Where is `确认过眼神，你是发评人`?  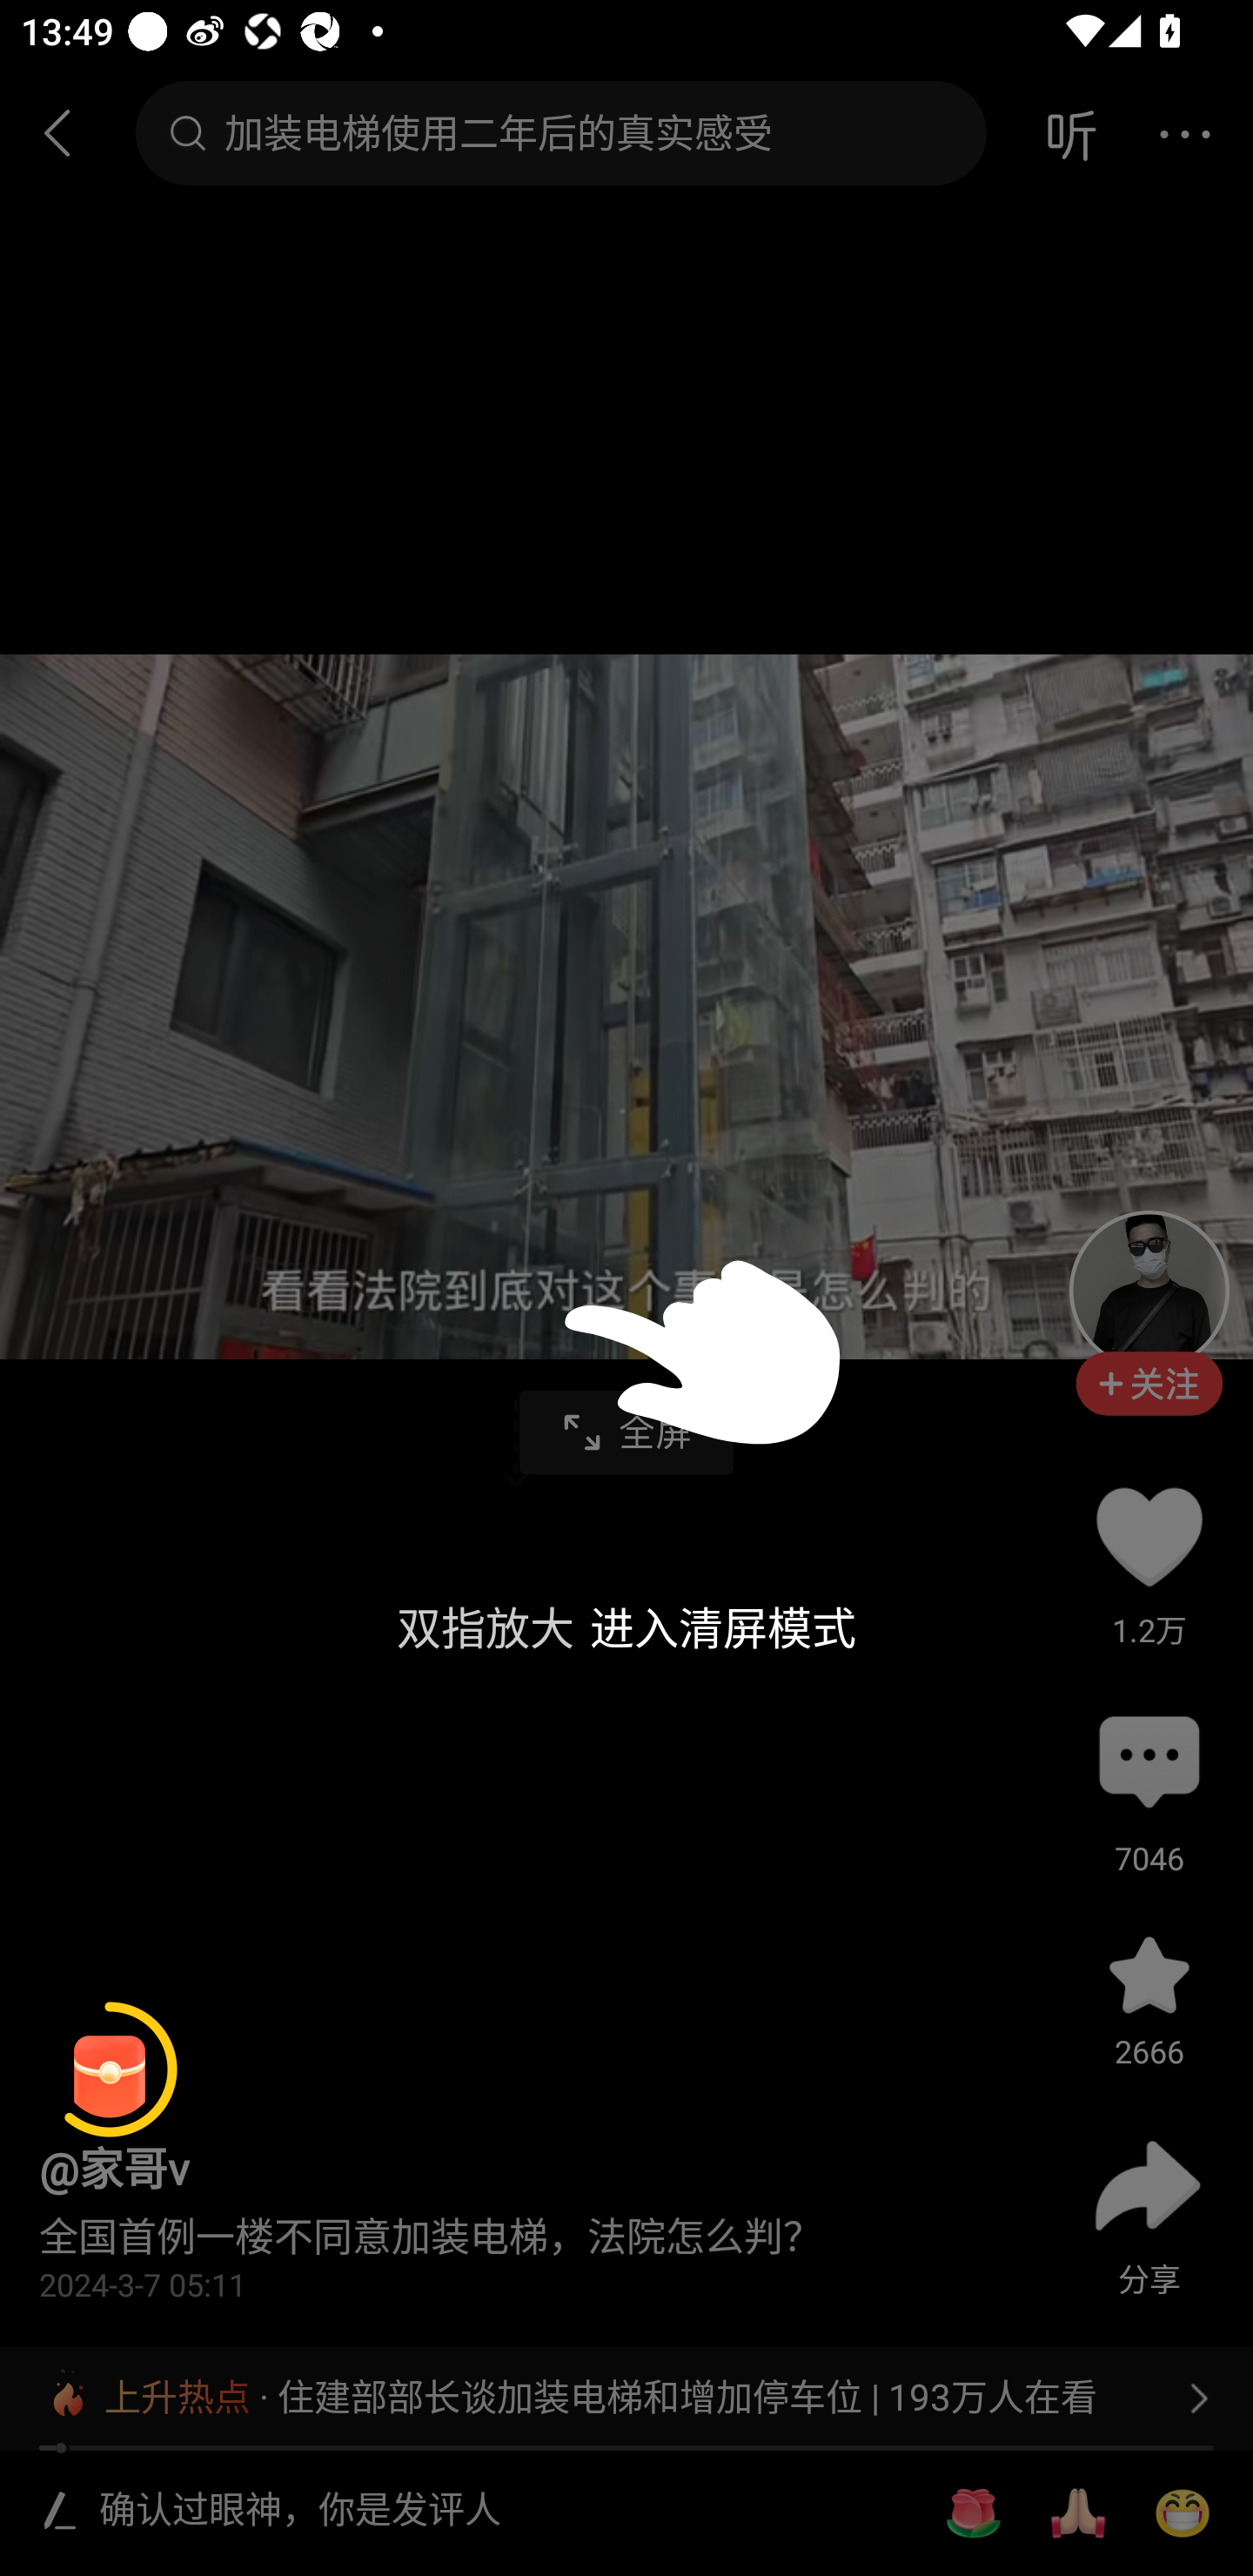
确认过眼神，你是发评人 is located at coordinates (501, 2512).